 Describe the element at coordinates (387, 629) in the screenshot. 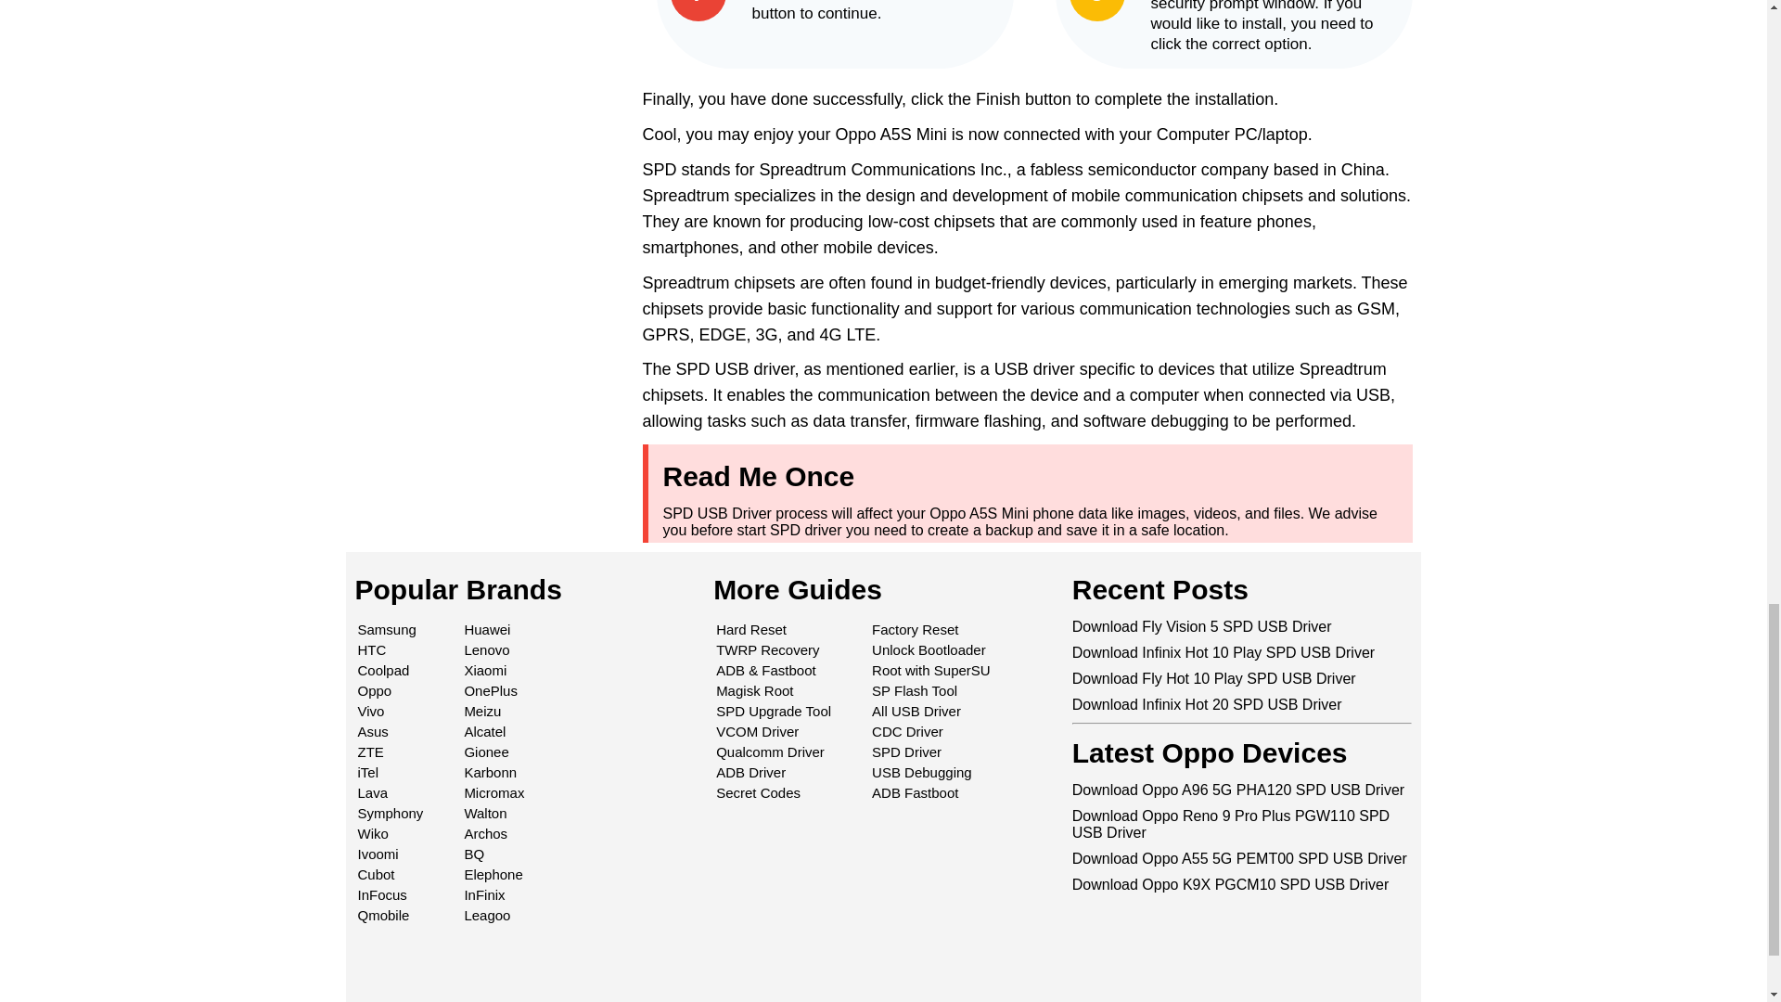

I see `Samsung` at that location.